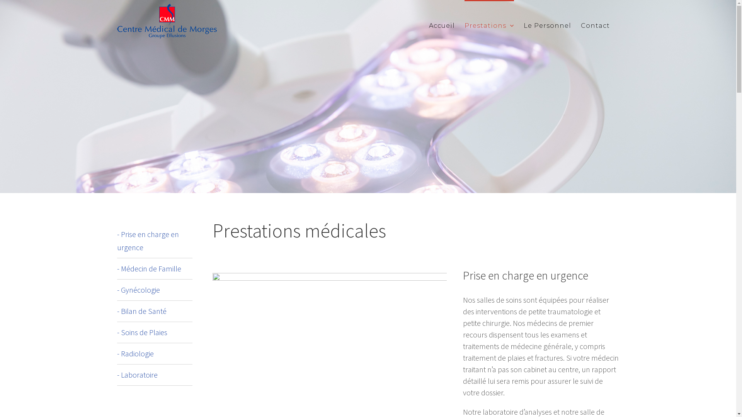 The height and width of the screenshot is (417, 742). Describe the element at coordinates (489, 25) in the screenshot. I see `Prestations` at that location.